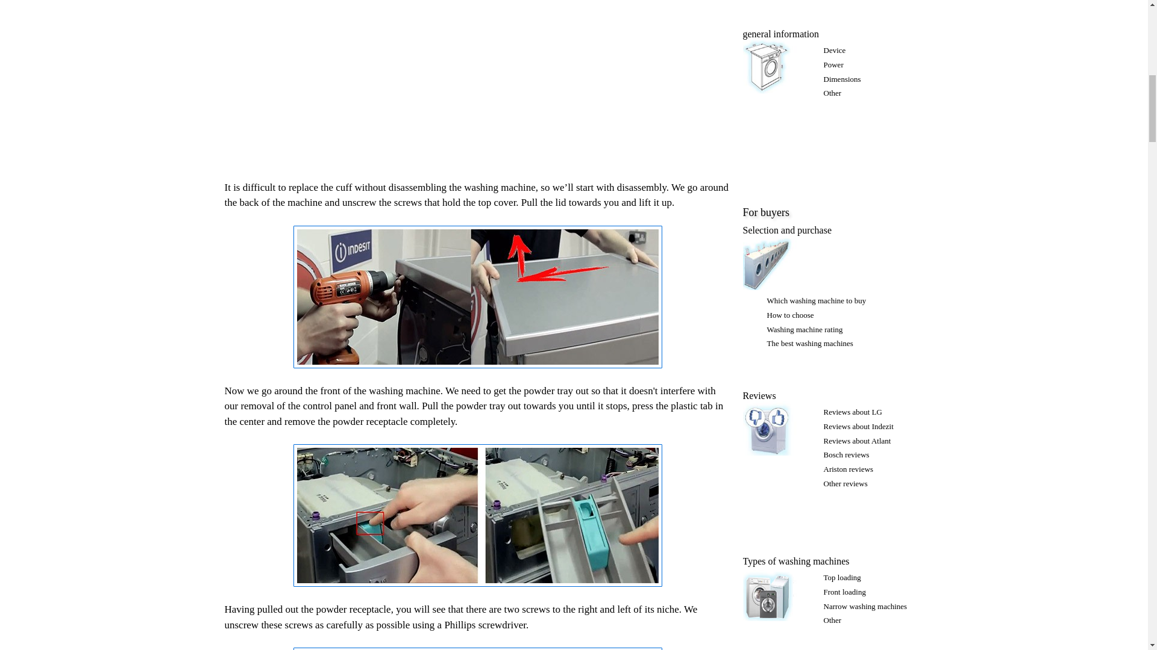  What do you see at coordinates (834, 49) in the screenshot?
I see `Device` at bounding box center [834, 49].